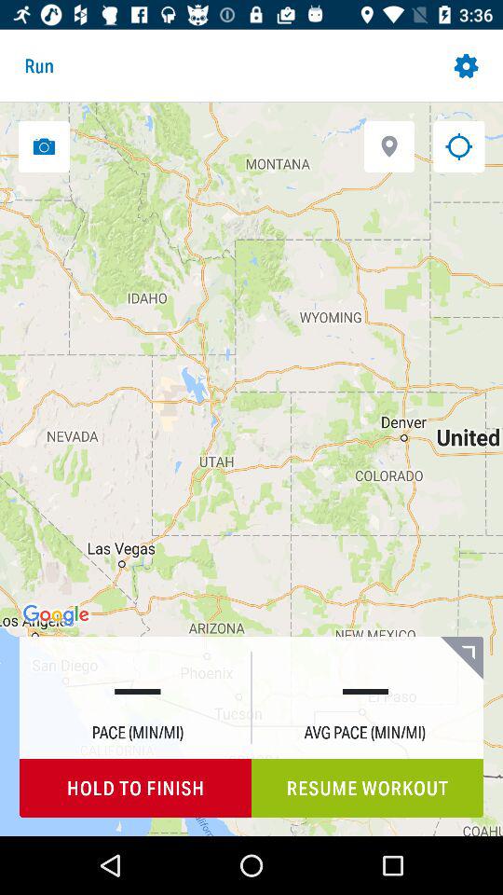 The image size is (503, 895). Describe the element at coordinates (367, 789) in the screenshot. I see `launch the icon next to hold to finish` at that location.